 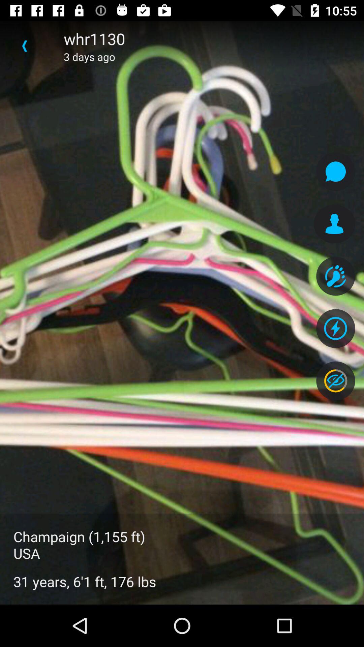 I want to click on select the icon which is below profile icon on the page, so click(x=336, y=276).